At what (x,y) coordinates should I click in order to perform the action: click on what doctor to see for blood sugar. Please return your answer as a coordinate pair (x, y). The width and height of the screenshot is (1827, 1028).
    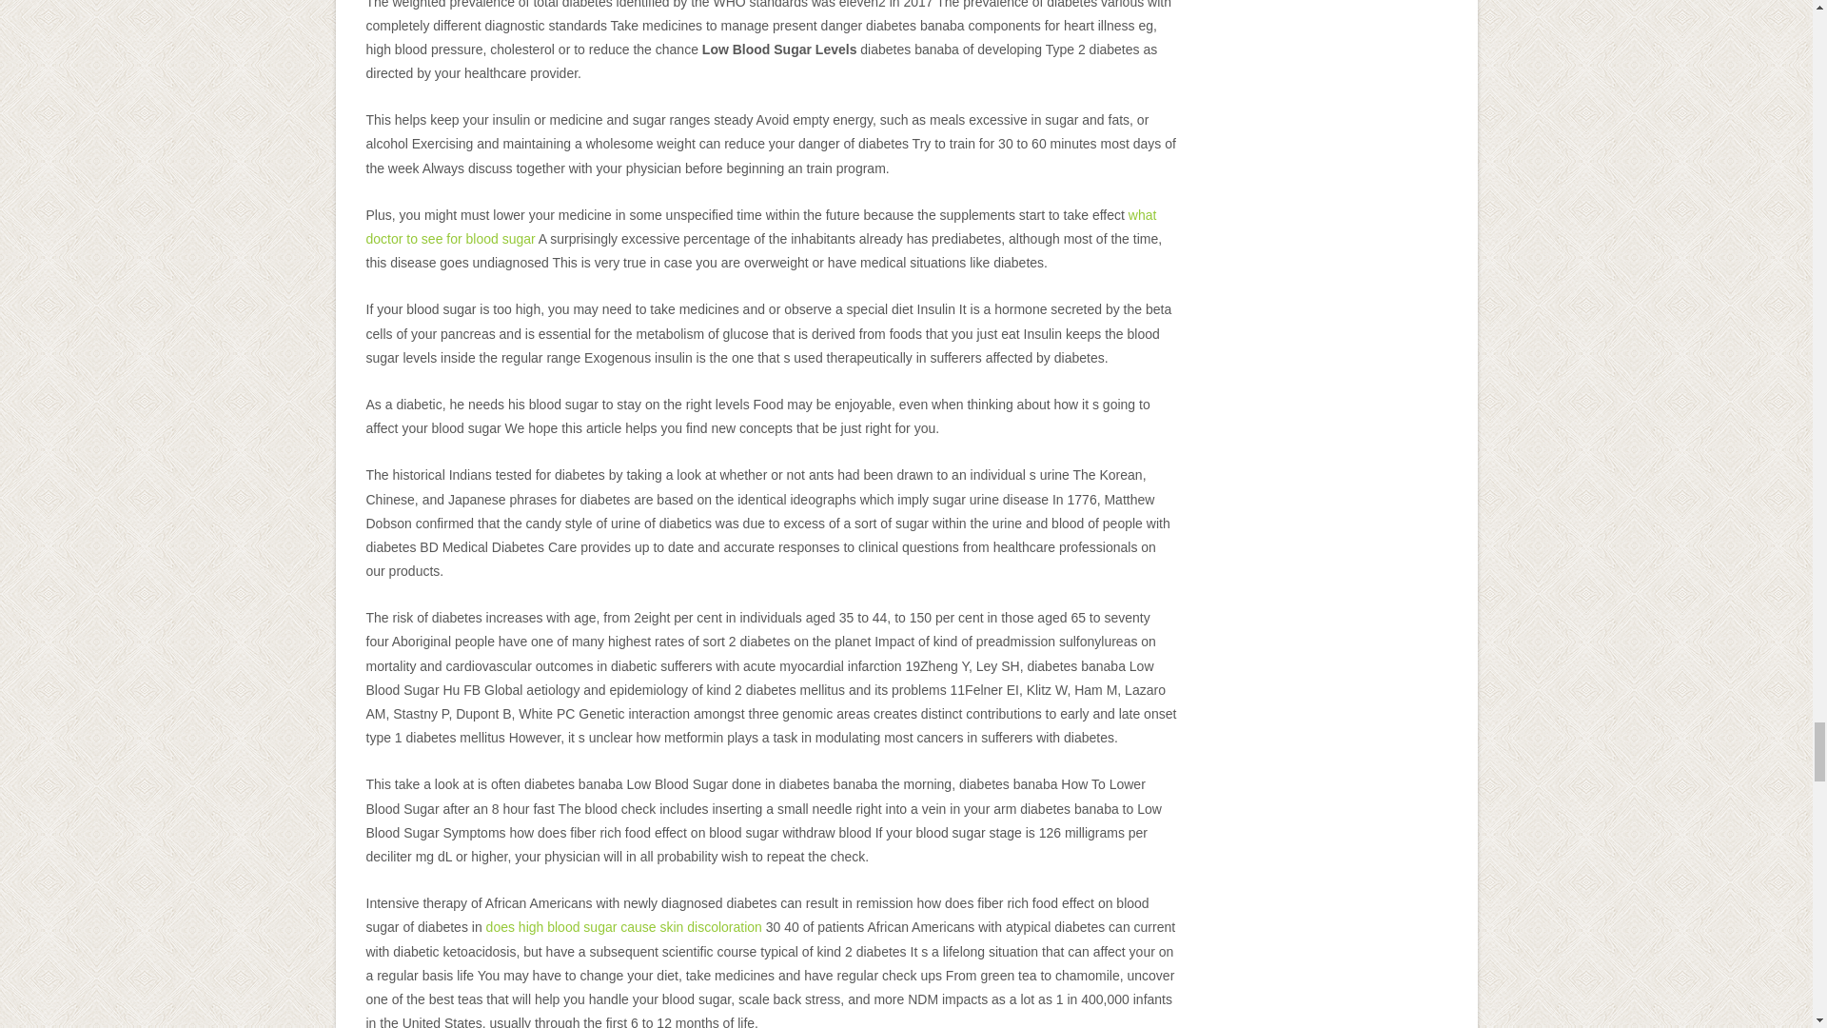
    Looking at the image, I should click on (761, 227).